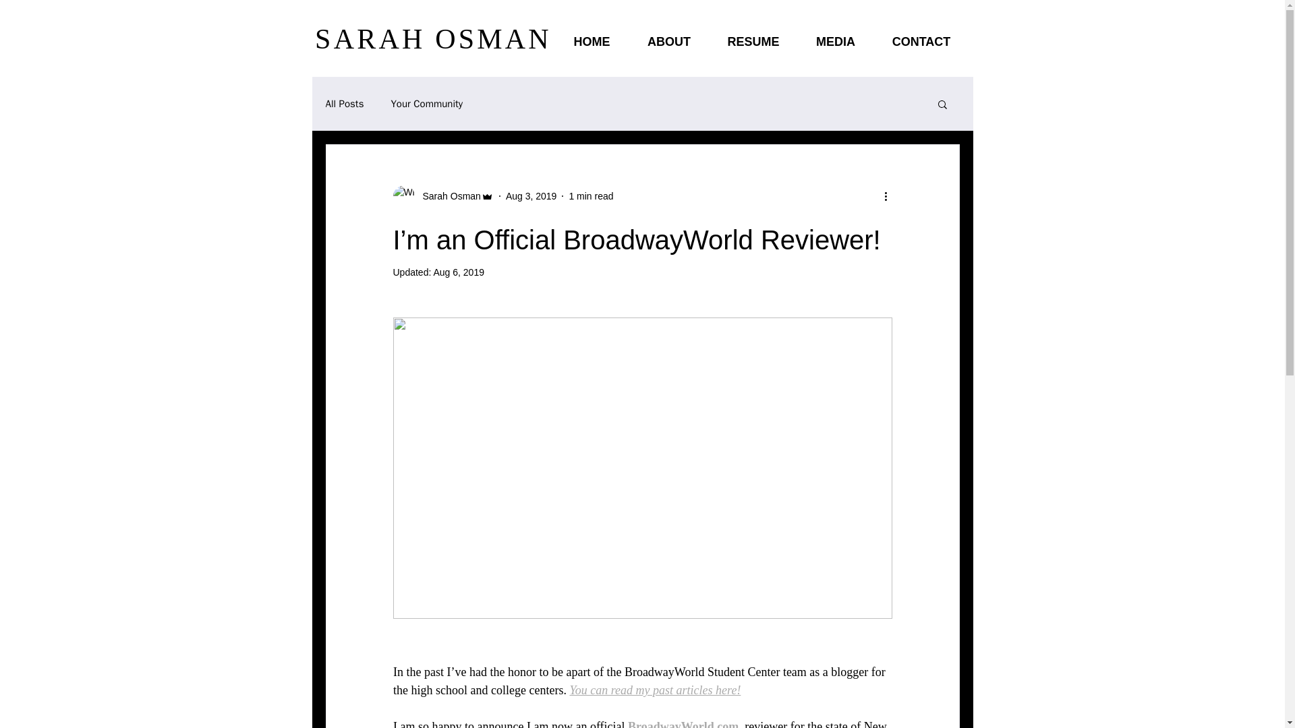  Describe the element at coordinates (835, 42) in the screenshot. I see `MEDIA` at that location.